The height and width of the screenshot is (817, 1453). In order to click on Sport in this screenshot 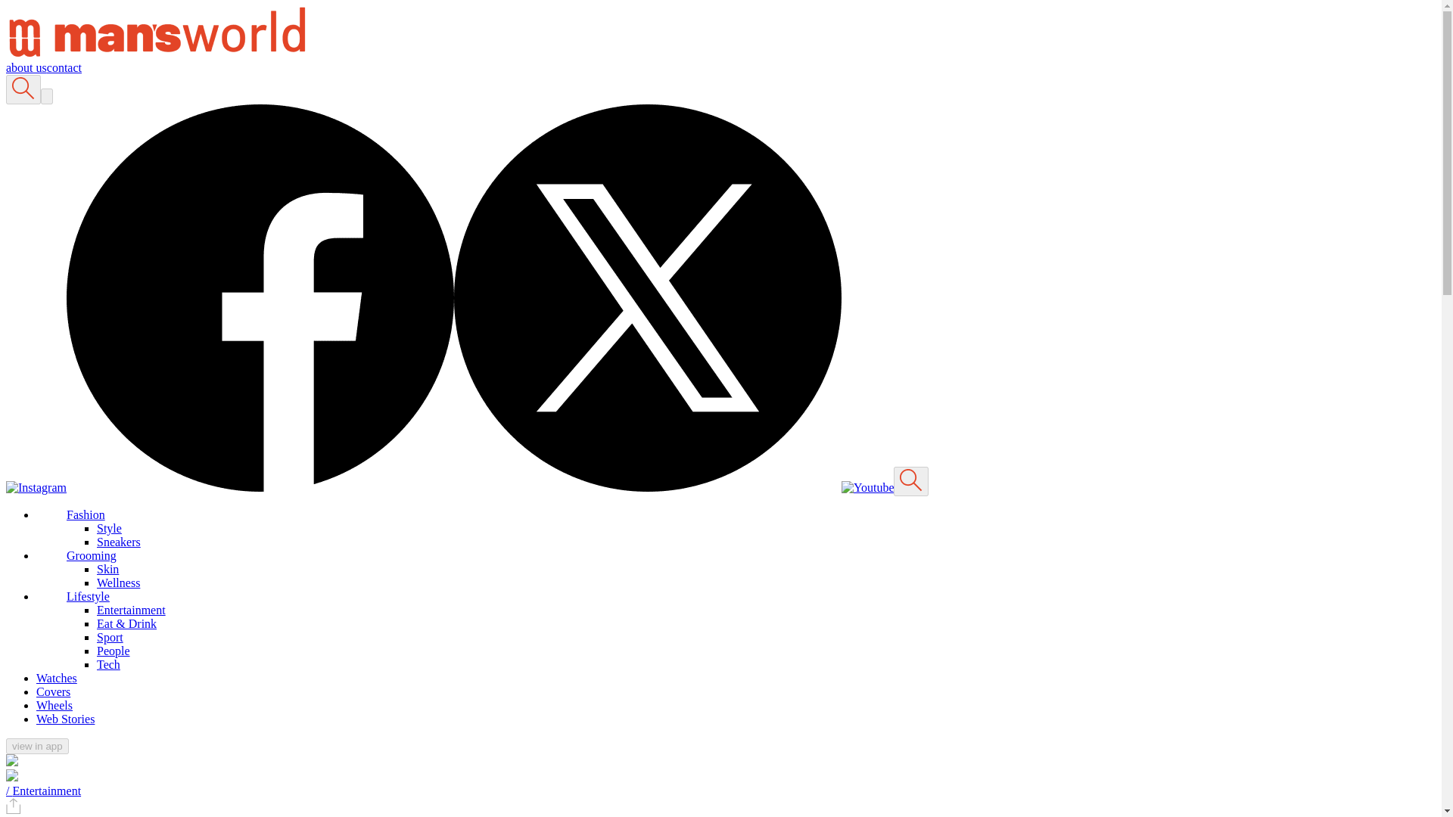, I will do `click(110, 637)`.